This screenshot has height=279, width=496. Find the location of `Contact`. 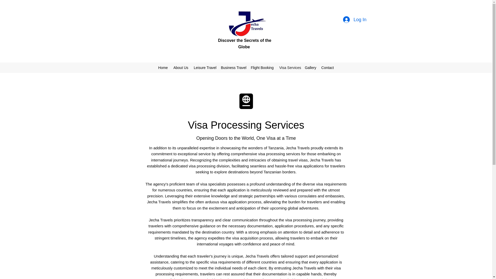

Contact is located at coordinates (328, 68).